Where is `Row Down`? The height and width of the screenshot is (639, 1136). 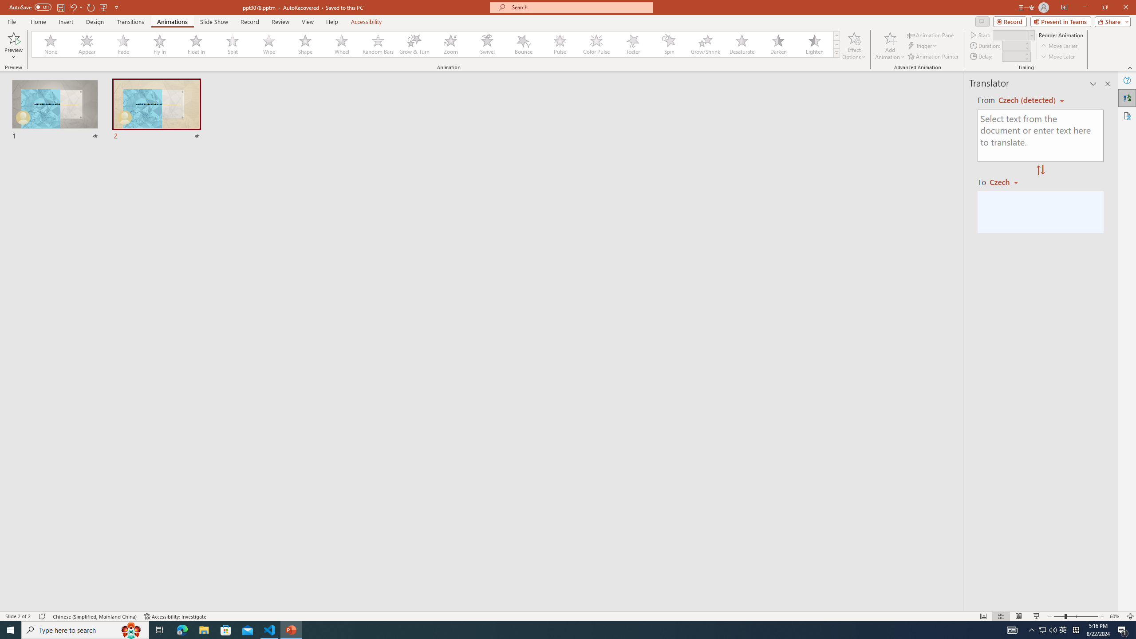
Row Down is located at coordinates (836, 44).